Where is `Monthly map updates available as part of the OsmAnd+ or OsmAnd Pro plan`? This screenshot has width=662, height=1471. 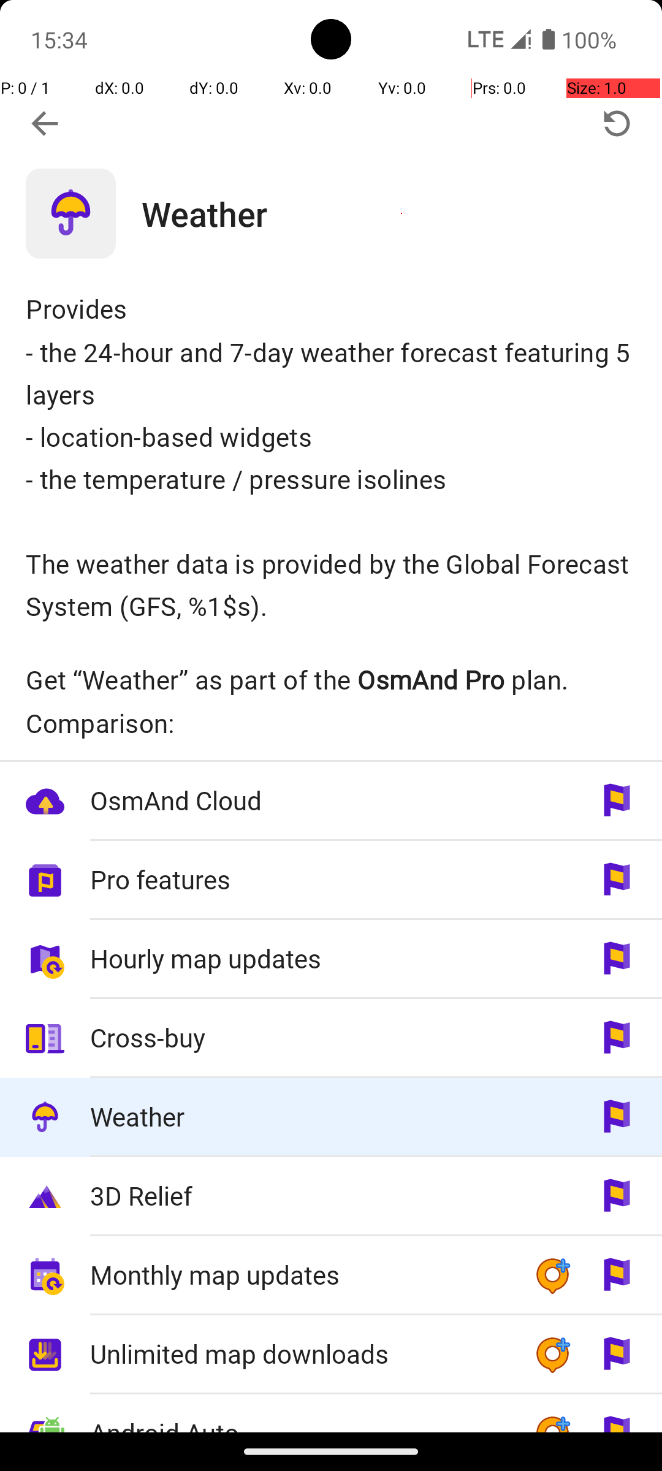 Monthly map updates available as part of the OsmAnd+ or OsmAnd Pro plan is located at coordinates (331, 1276).